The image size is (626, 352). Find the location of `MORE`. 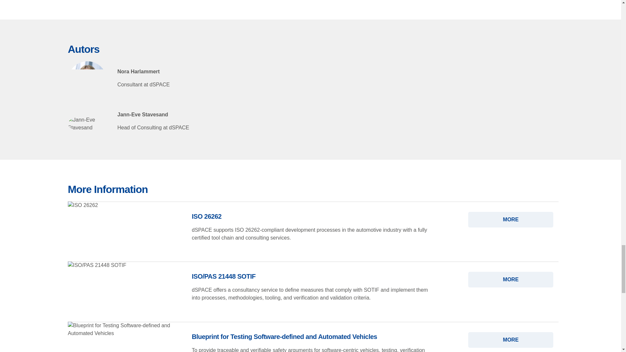

MORE is located at coordinates (511, 220).